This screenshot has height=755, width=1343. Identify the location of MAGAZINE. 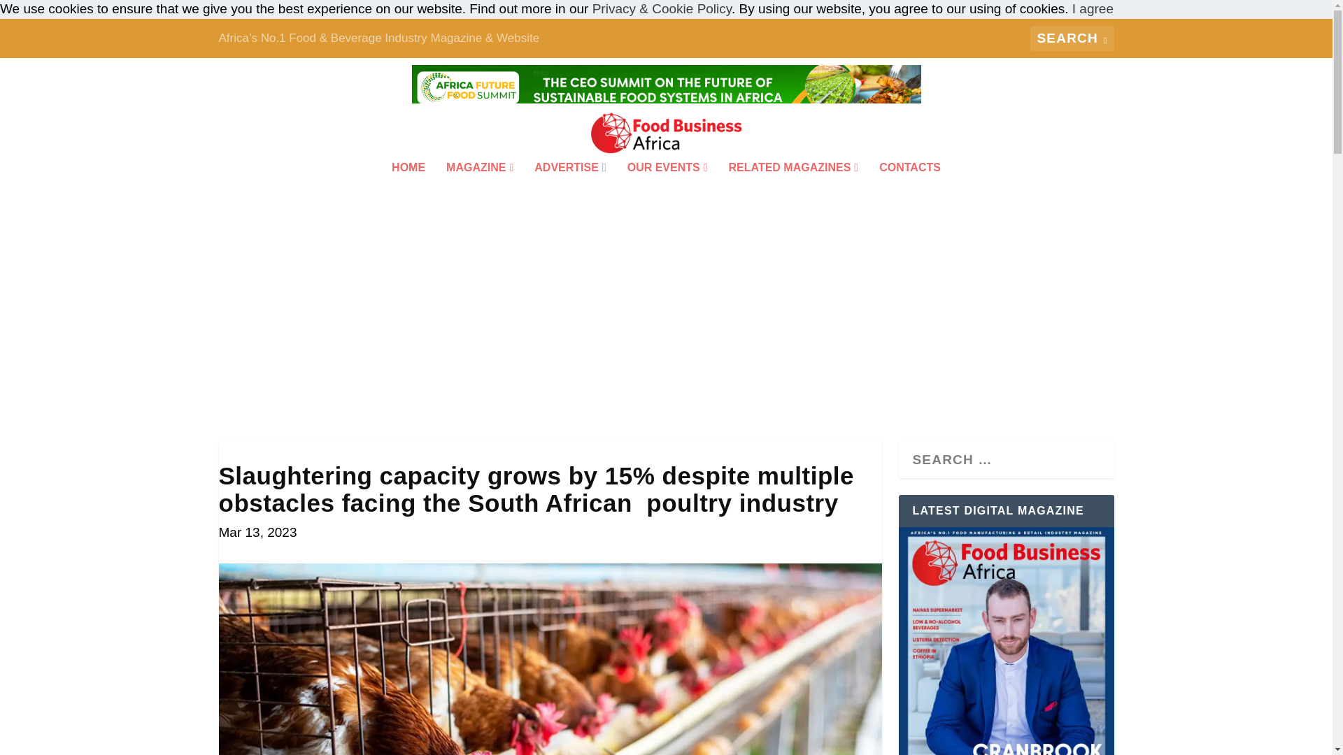
(479, 187).